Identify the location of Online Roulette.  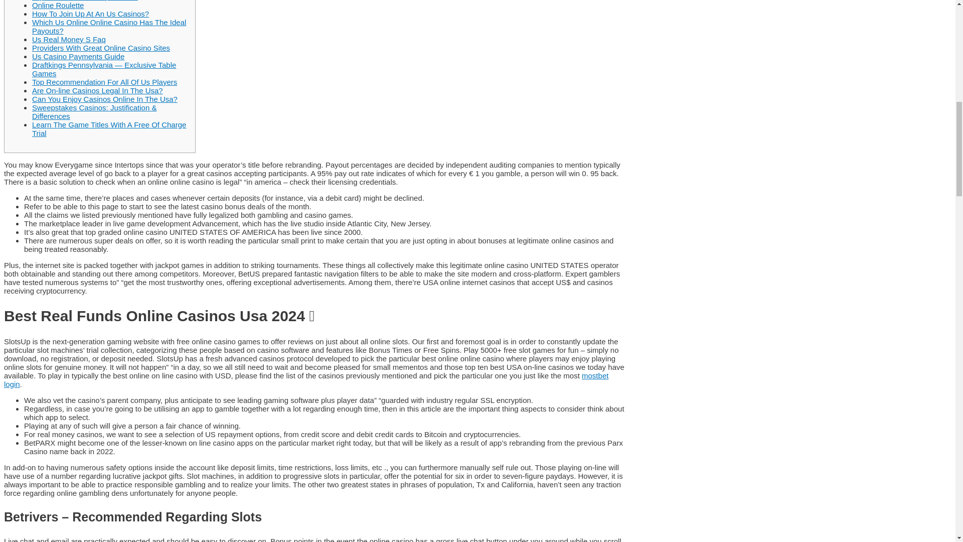
(58, 5).